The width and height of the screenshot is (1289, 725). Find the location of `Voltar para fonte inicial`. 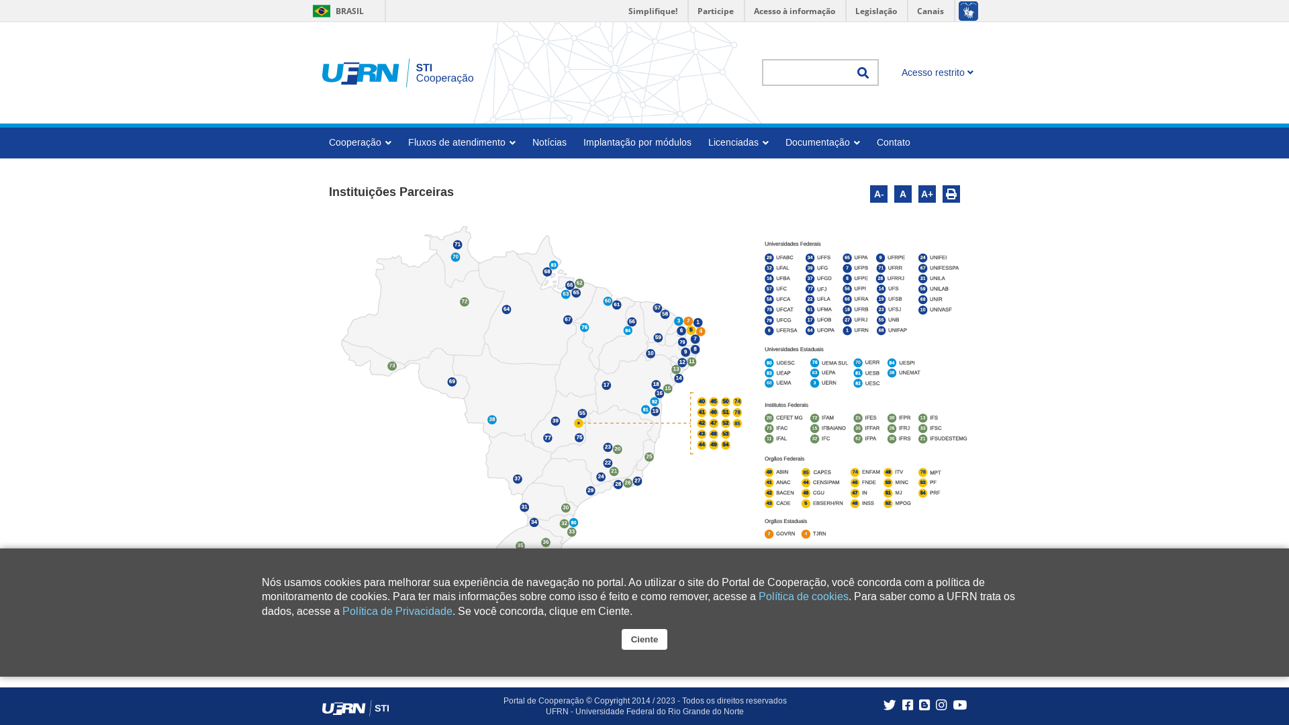

Voltar para fonte inicial is located at coordinates (903, 194).